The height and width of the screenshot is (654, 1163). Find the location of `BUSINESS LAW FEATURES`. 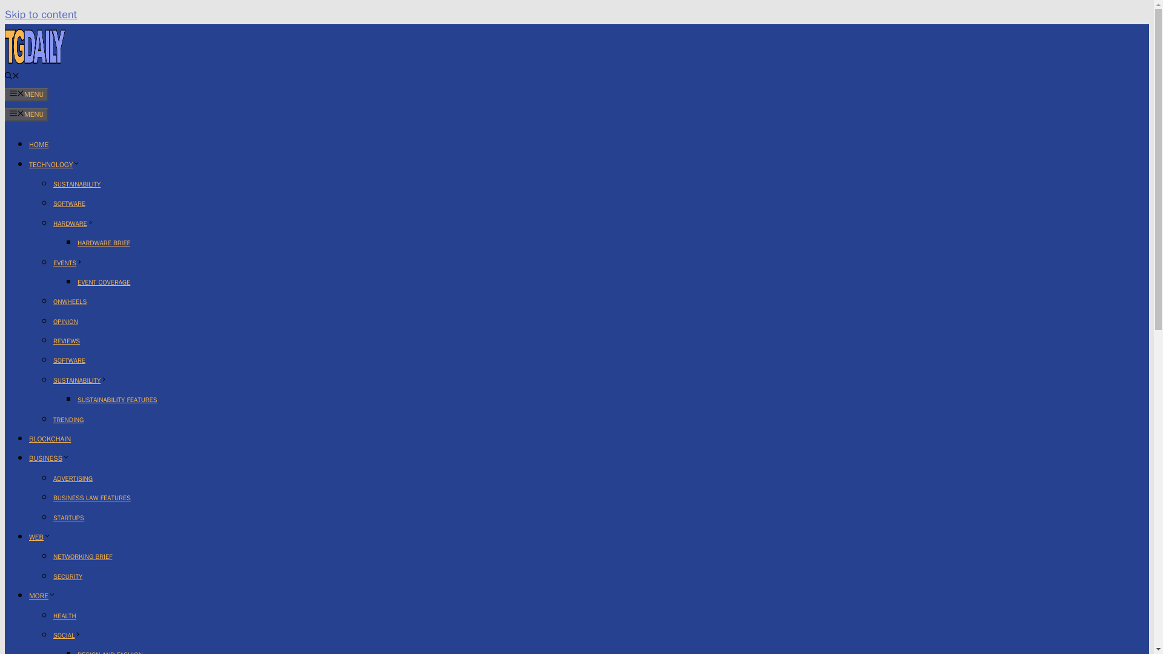

BUSINESS LAW FEATURES is located at coordinates (92, 498).